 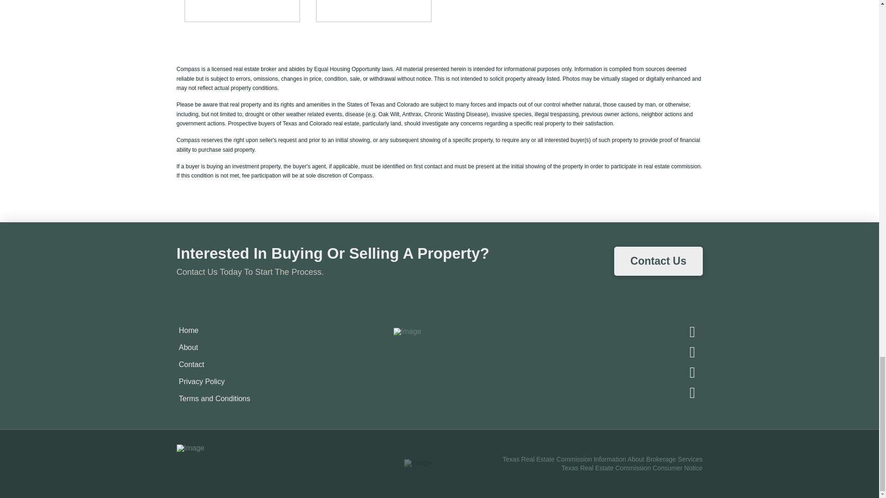 What do you see at coordinates (658, 261) in the screenshot?
I see `Contact Us` at bounding box center [658, 261].